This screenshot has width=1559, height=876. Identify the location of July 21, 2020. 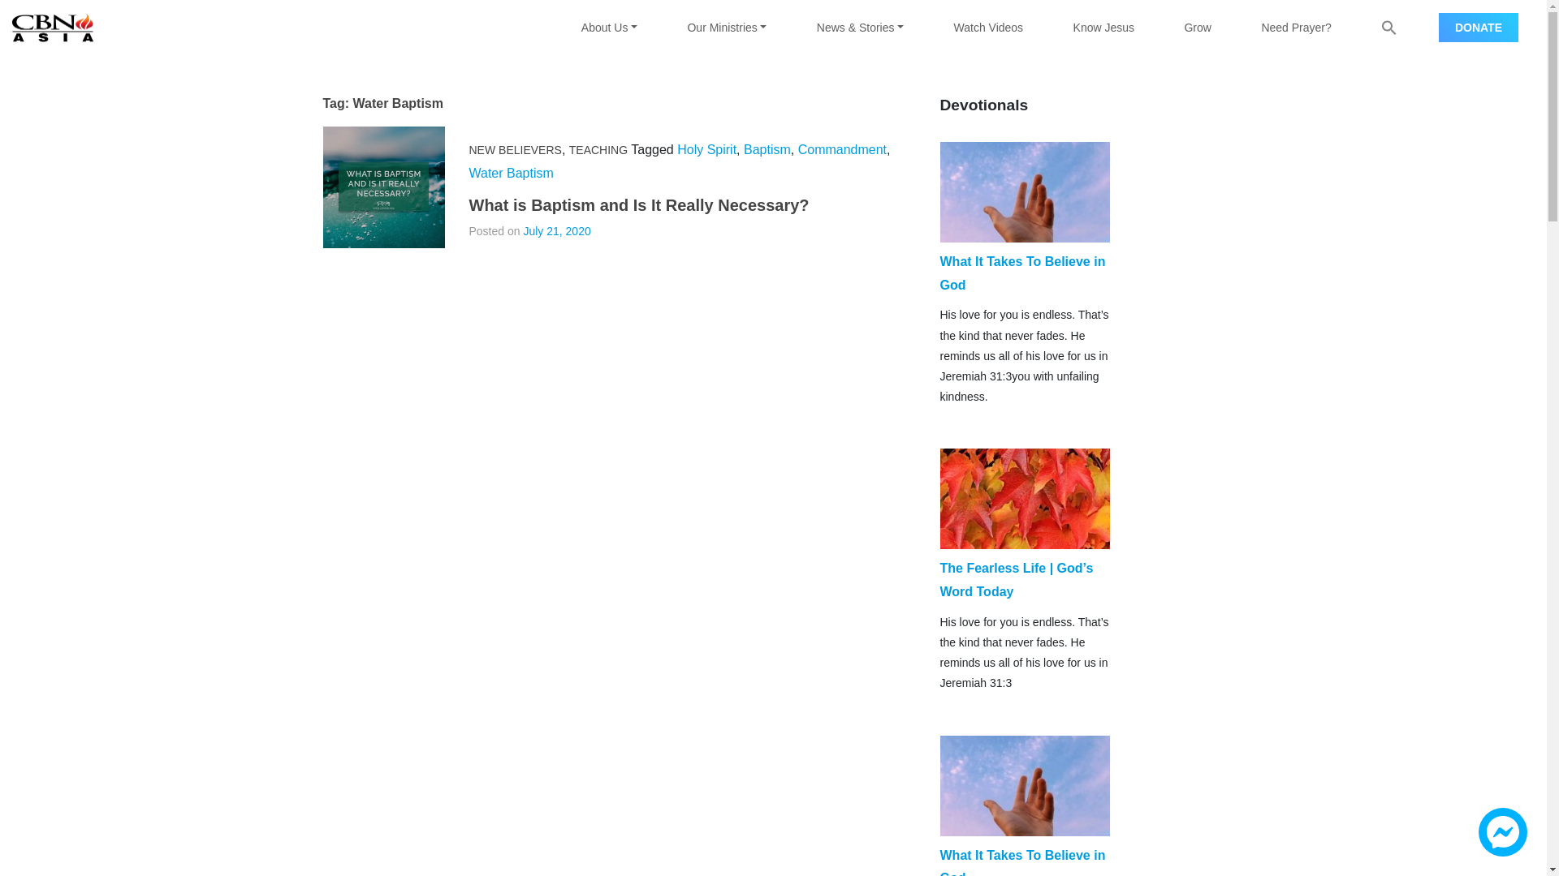
(556, 230).